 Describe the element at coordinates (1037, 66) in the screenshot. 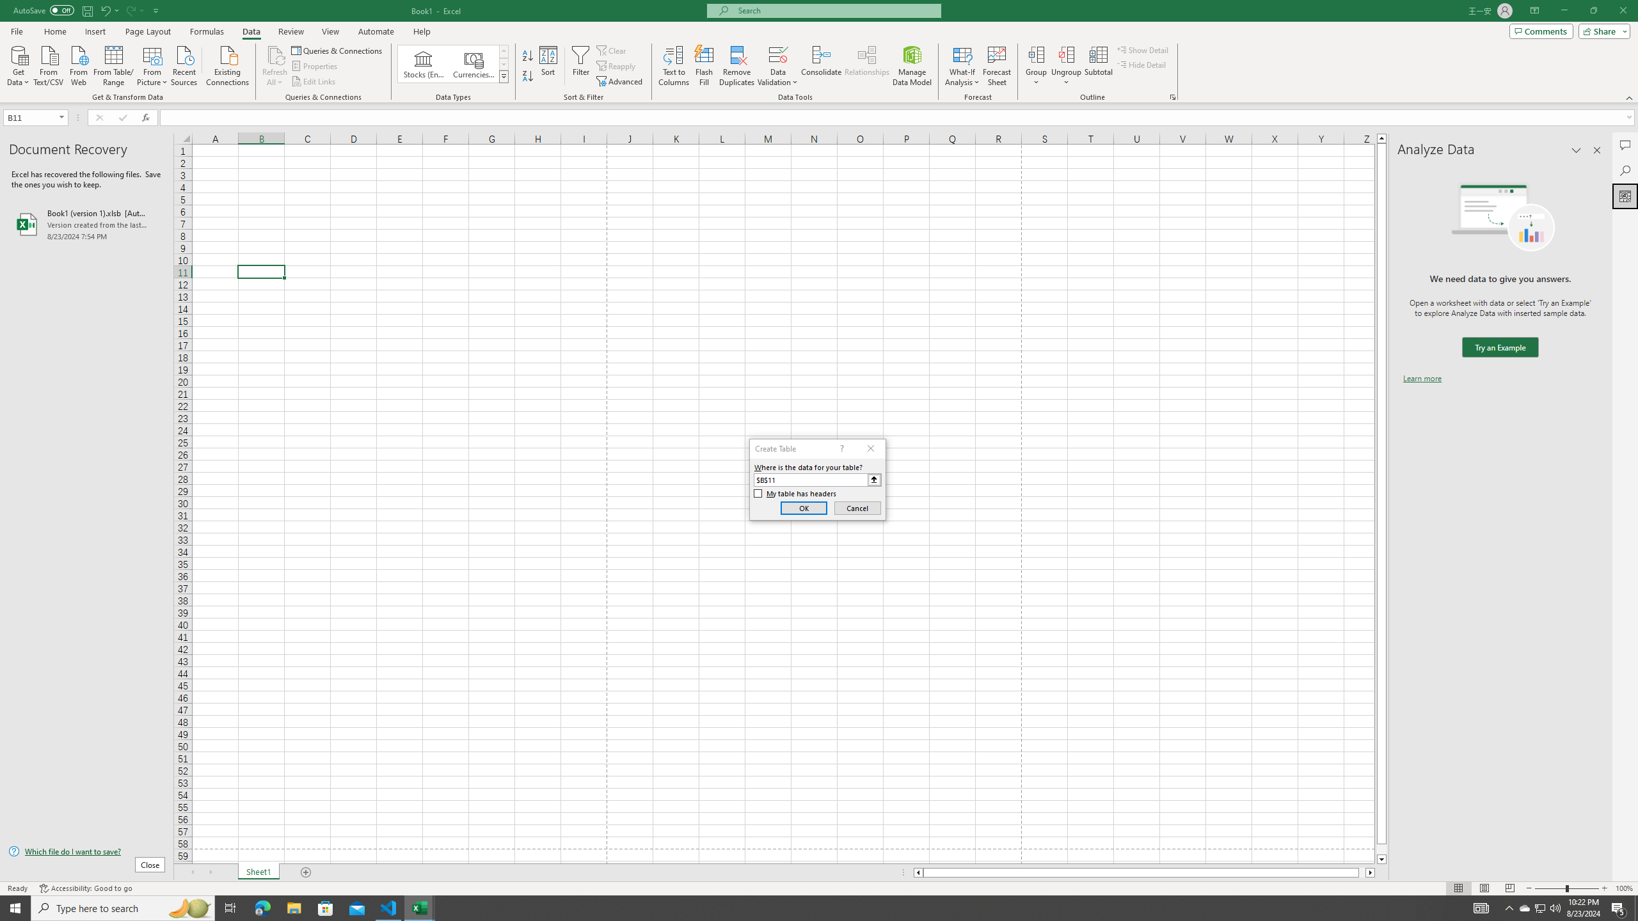

I see `Group...` at that location.